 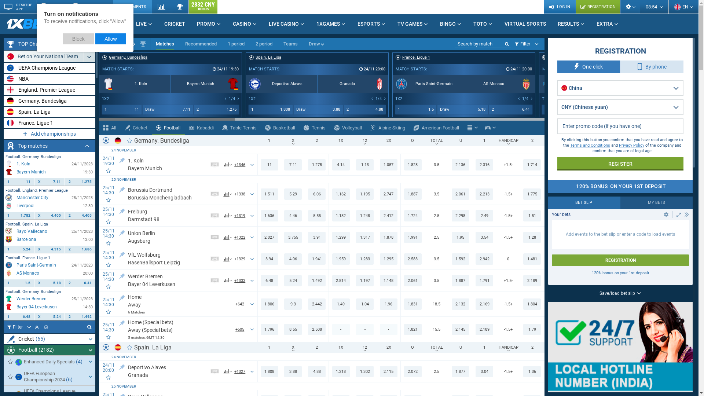 I want to click on MOBILE
APP, so click(x=52, y=7).